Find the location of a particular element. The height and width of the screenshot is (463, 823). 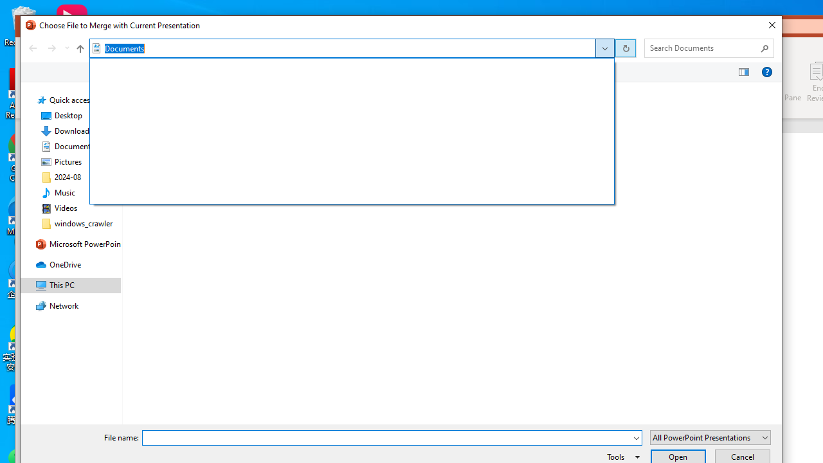

File name: is located at coordinates (392, 437).